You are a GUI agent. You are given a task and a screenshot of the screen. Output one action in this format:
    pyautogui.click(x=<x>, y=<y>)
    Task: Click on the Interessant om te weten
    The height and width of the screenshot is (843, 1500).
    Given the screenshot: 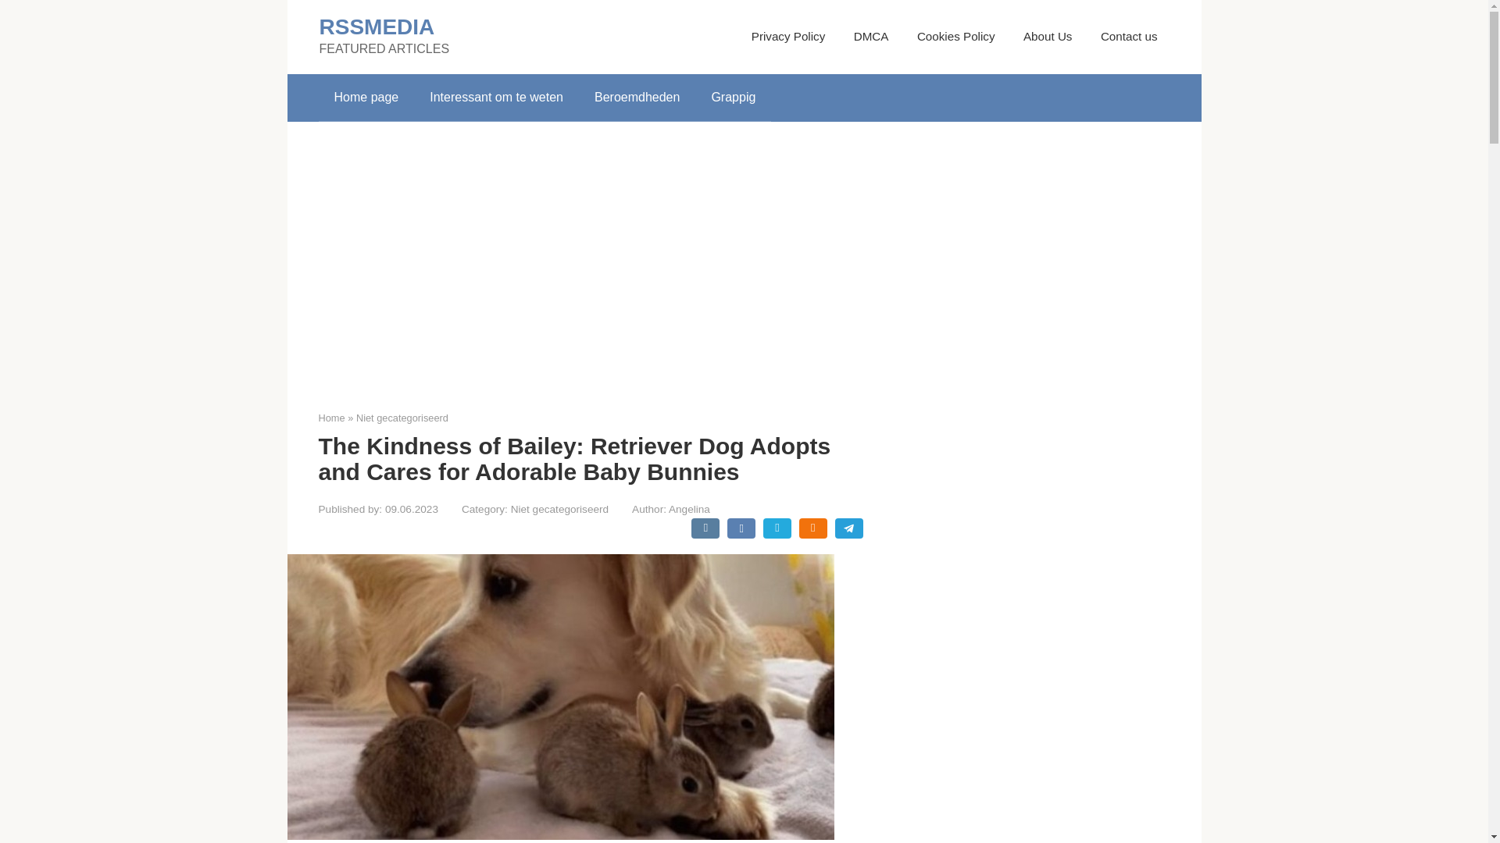 What is the action you would take?
    pyautogui.click(x=496, y=98)
    